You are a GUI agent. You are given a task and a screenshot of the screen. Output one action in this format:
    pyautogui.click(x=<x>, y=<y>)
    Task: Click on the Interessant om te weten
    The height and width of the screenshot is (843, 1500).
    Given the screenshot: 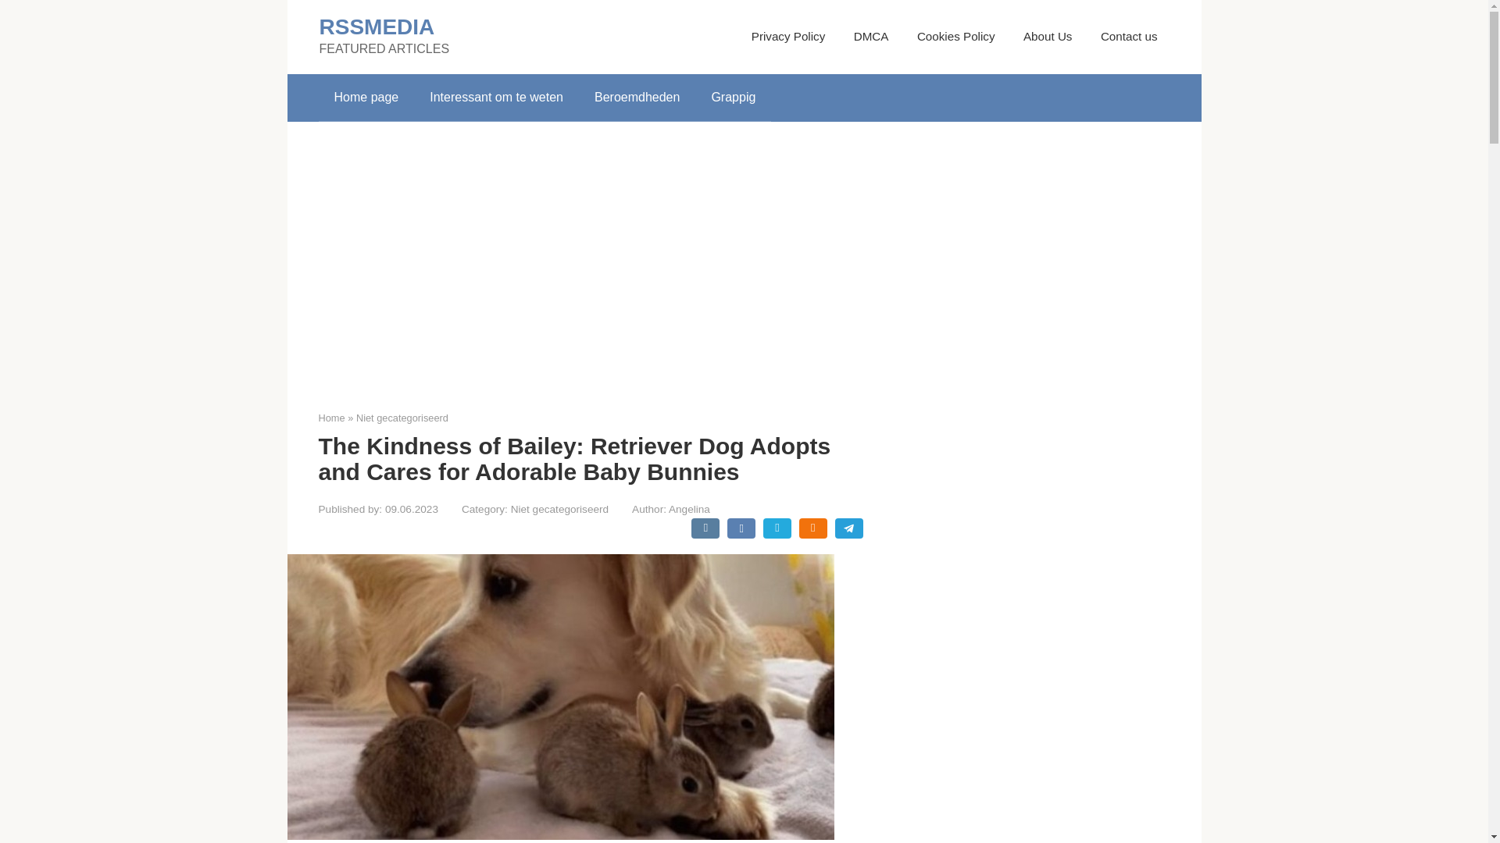 What is the action you would take?
    pyautogui.click(x=496, y=98)
    